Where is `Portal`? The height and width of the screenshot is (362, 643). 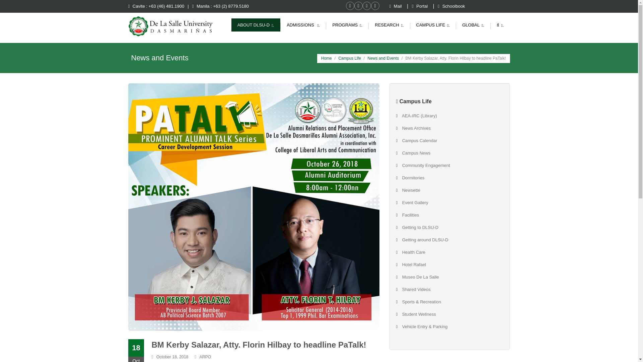 Portal is located at coordinates (420, 6).